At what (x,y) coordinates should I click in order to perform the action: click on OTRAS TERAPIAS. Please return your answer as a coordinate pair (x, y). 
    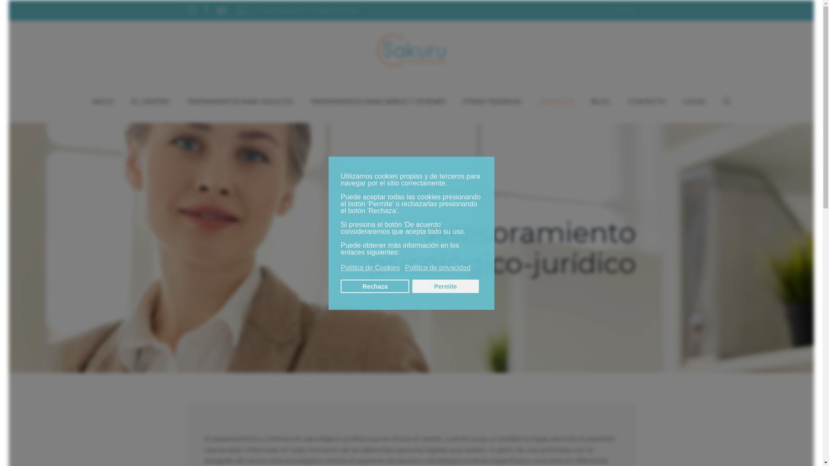
    Looking at the image, I should click on (492, 101).